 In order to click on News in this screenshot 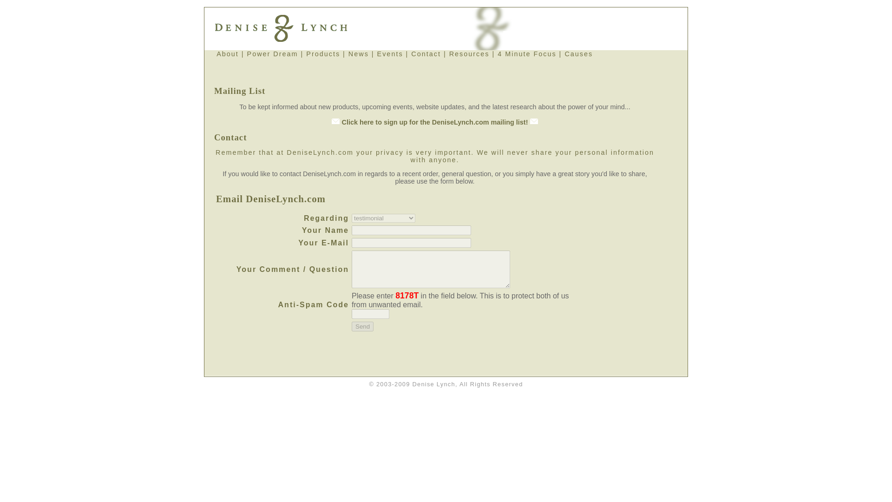, I will do `click(359, 54)`.